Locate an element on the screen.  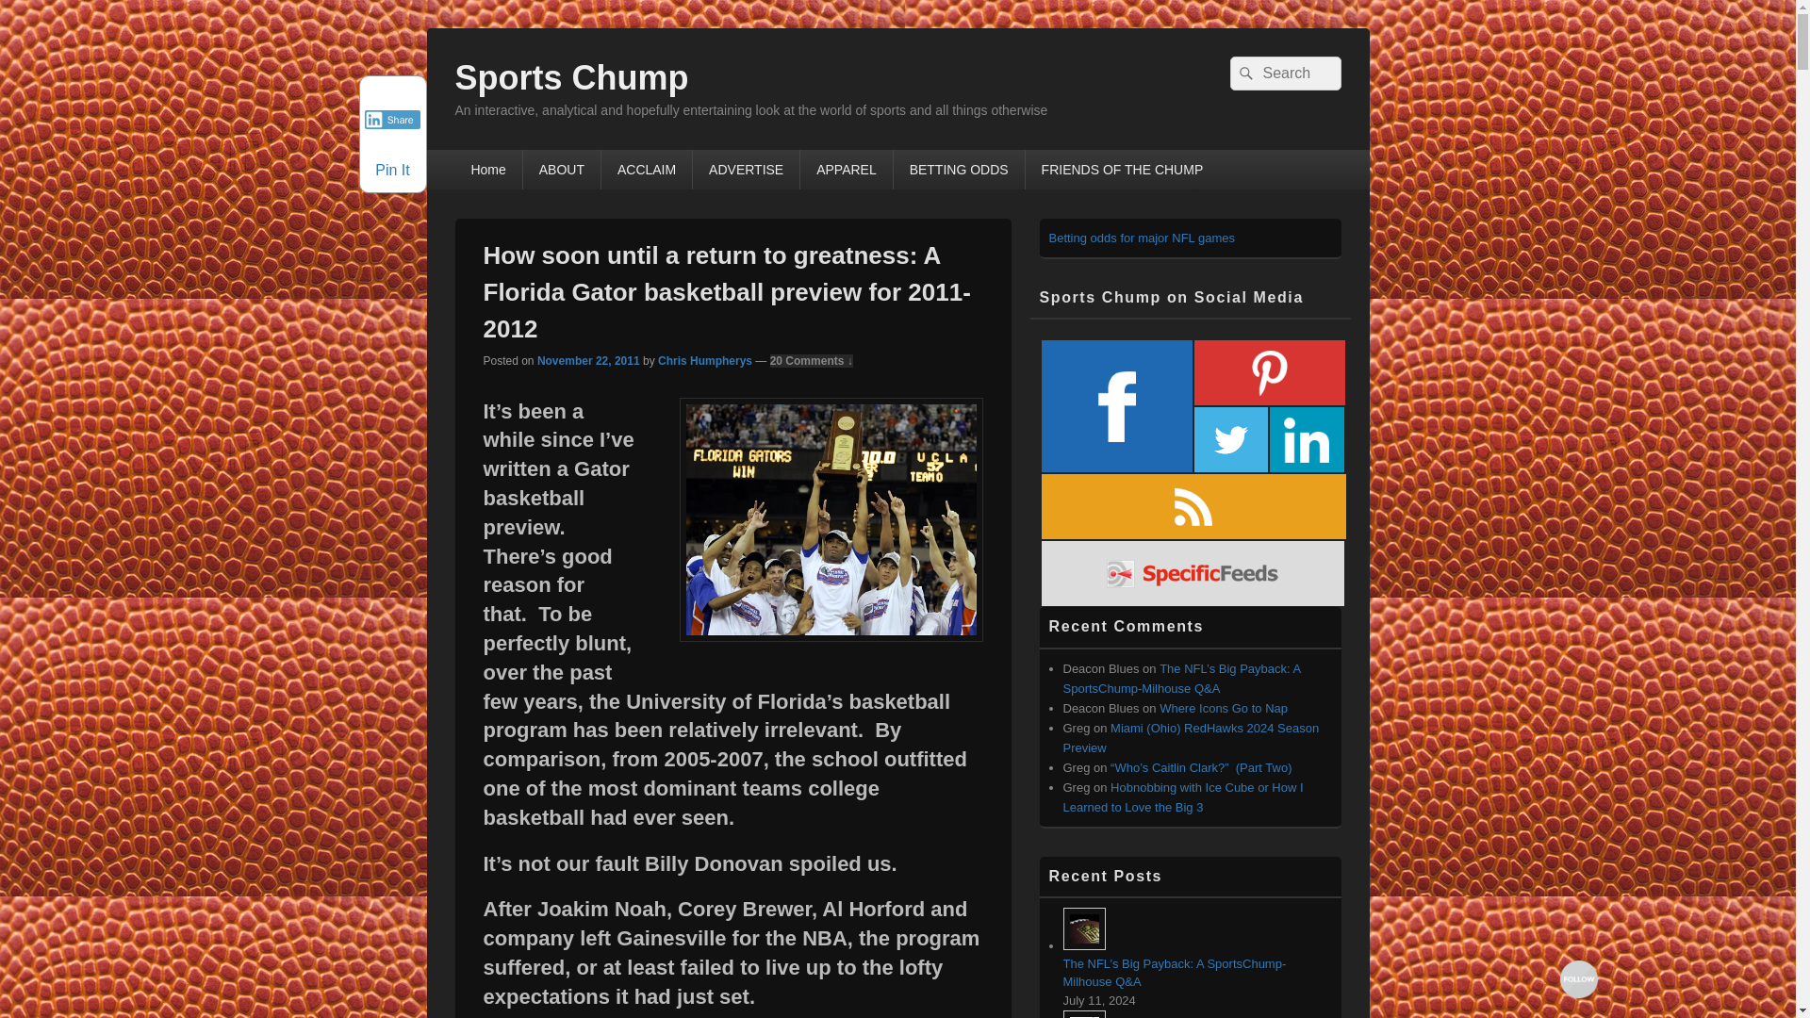
View all posts by Chris Humpherys is located at coordinates (705, 360).